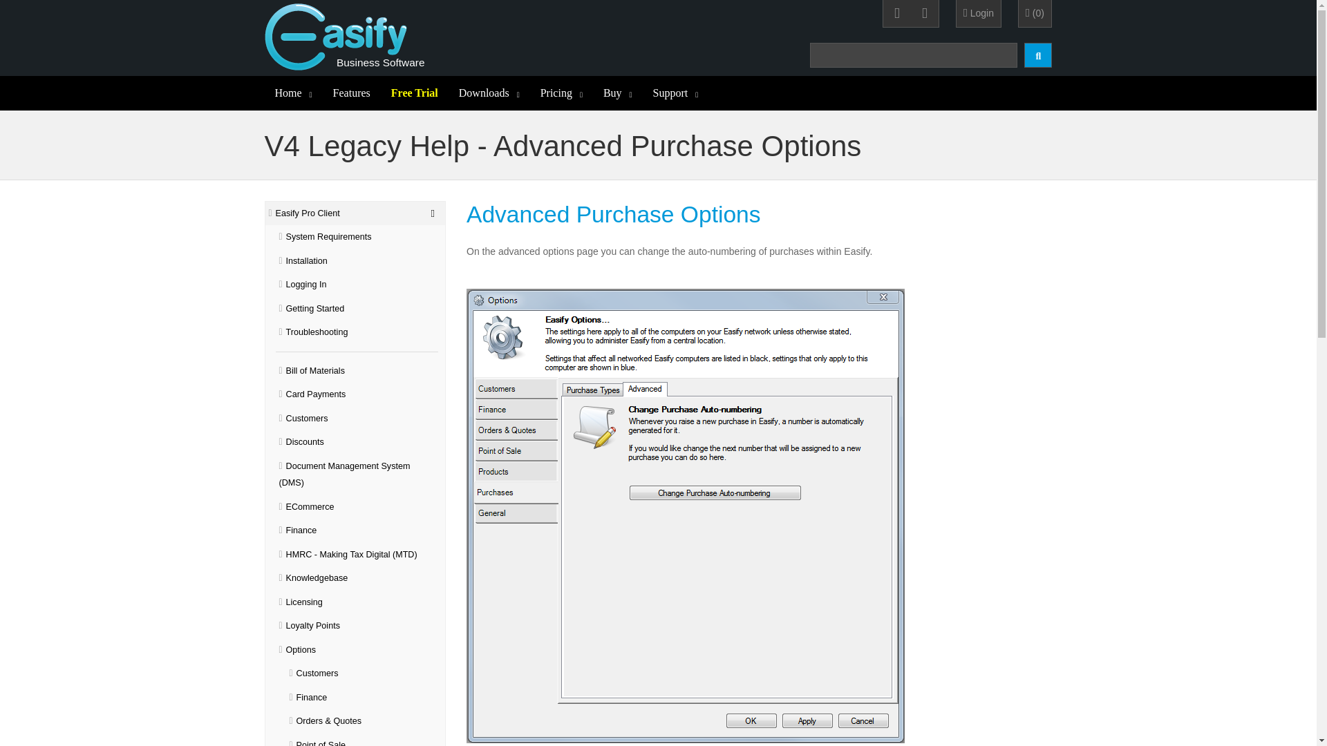 The height and width of the screenshot is (746, 1327). What do you see at coordinates (293, 93) in the screenshot?
I see `Home` at bounding box center [293, 93].